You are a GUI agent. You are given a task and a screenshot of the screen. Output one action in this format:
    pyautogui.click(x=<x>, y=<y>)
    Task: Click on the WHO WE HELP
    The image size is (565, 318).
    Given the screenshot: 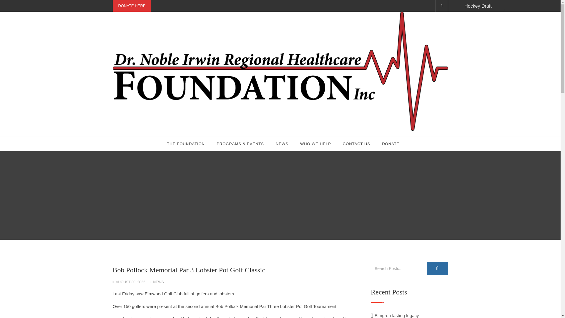 What is the action you would take?
    pyautogui.click(x=315, y=144)
    